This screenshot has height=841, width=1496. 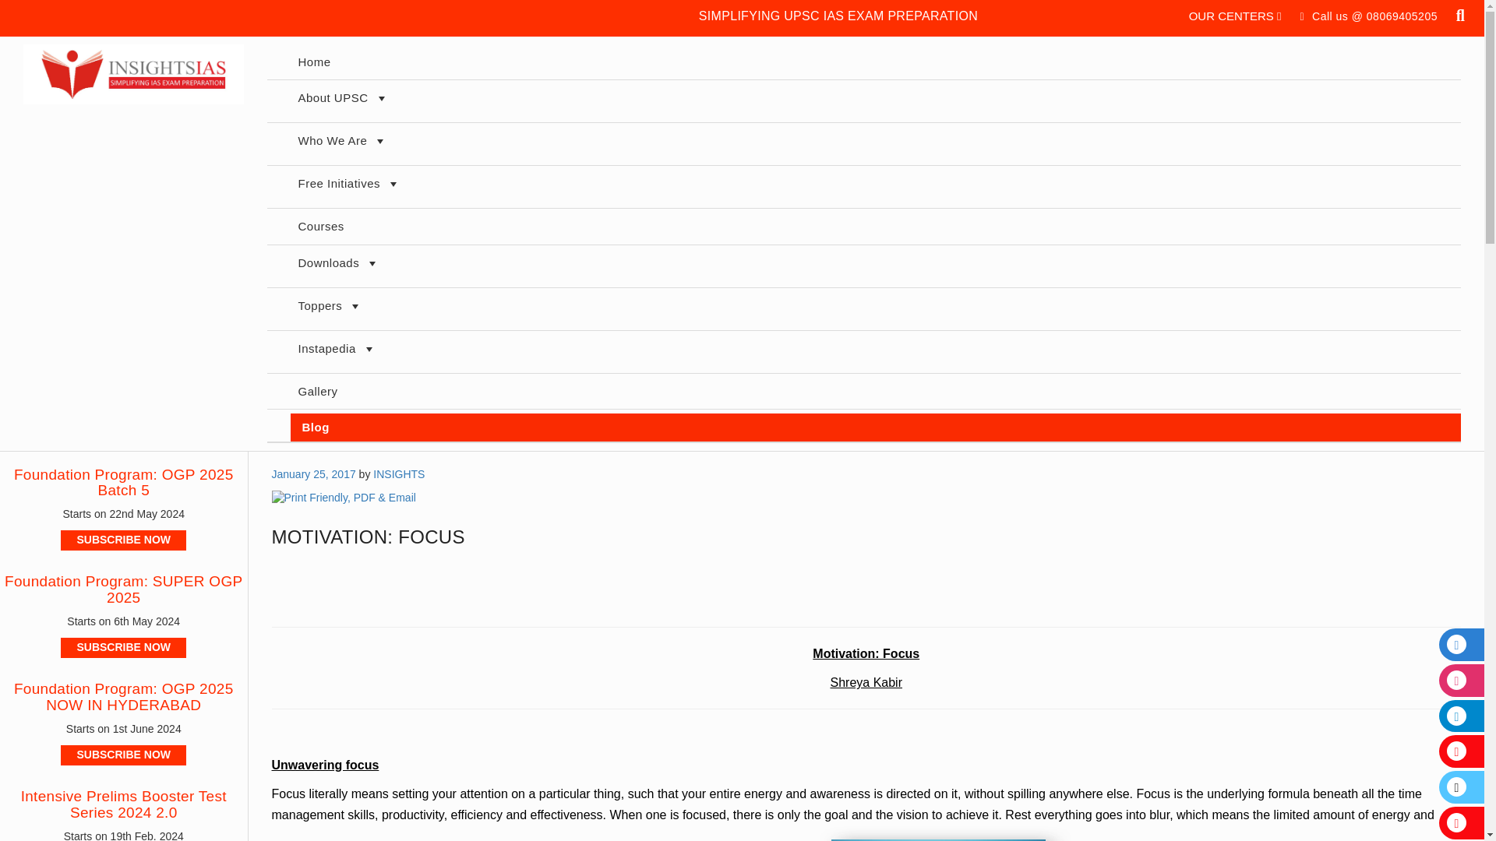 What do you see at coordinates (1402, 16) in the screenshot?
I see `08069405205` at bounding box center [1402, 16].